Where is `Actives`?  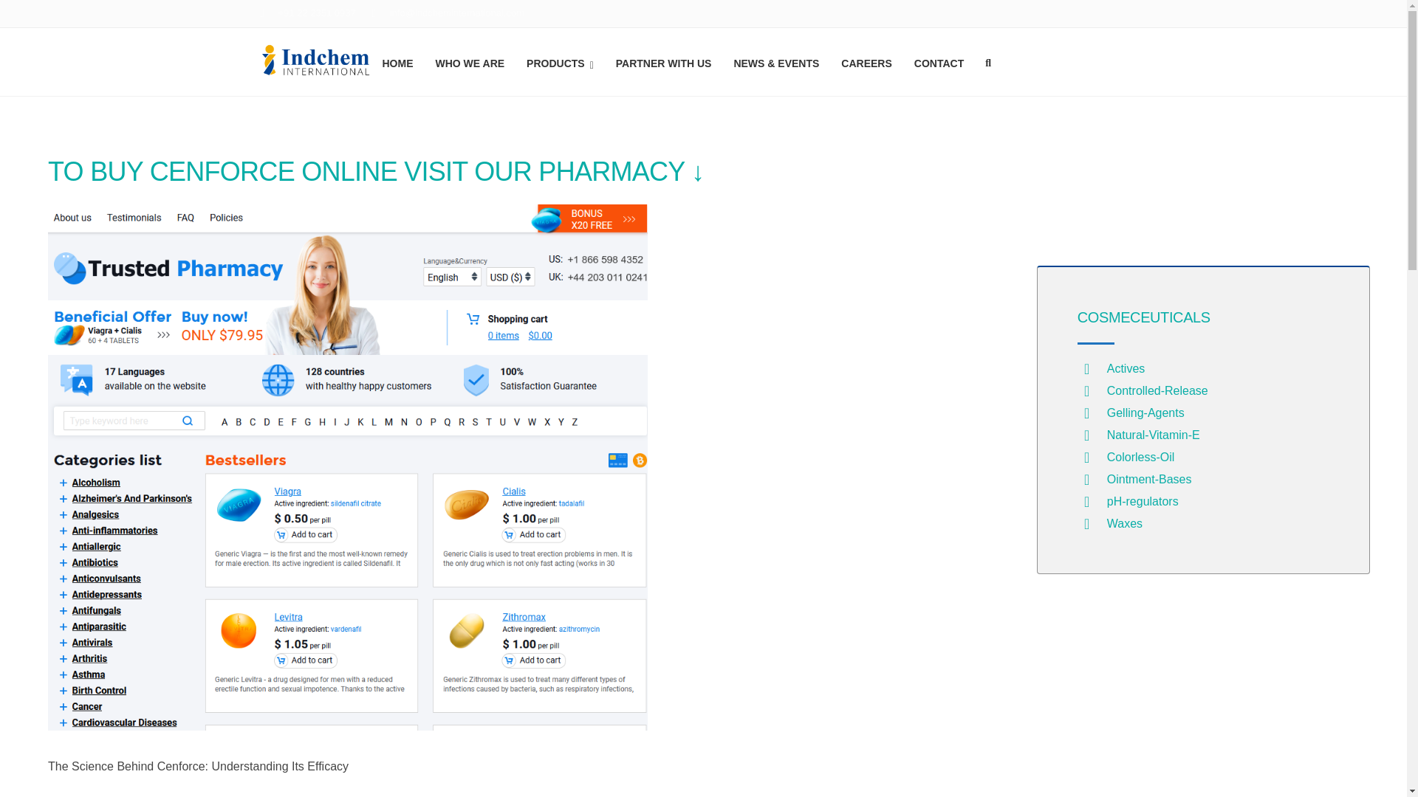 Actives is located at coordinates (1126, 368).